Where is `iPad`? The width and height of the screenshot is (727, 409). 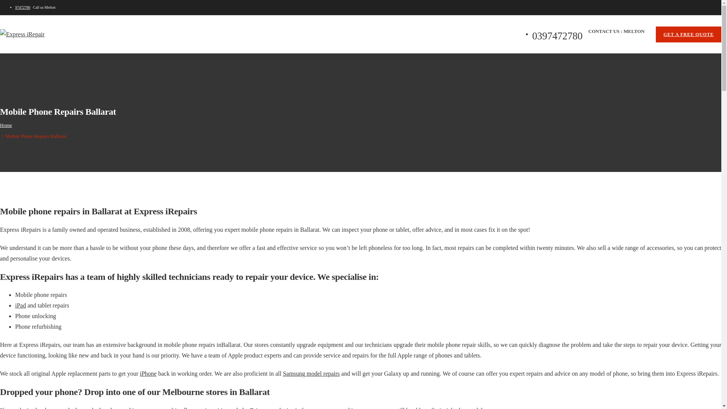 iPad is located at coordinates (20, 305).